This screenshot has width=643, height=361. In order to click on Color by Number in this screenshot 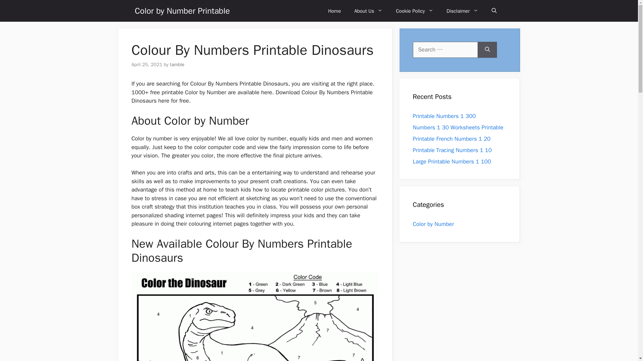, I will do `click(433, 224)`.